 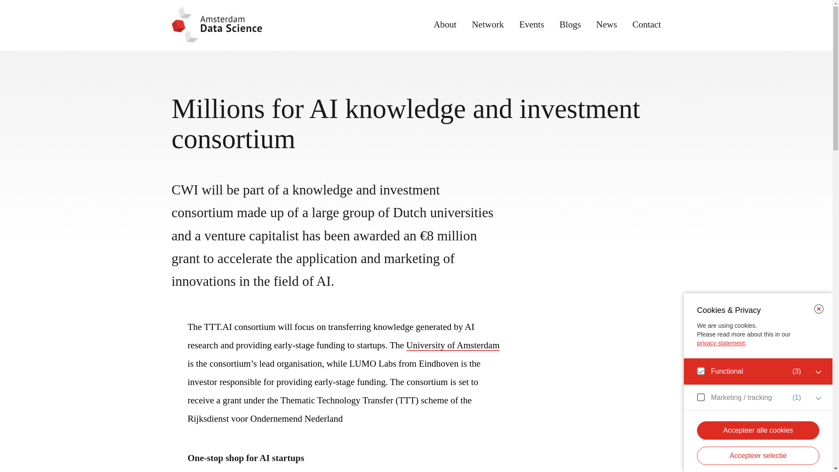 What do you see at coordinates (647, 24) in the screenshot?
I see `Contact` at bounding box center [647, 24].